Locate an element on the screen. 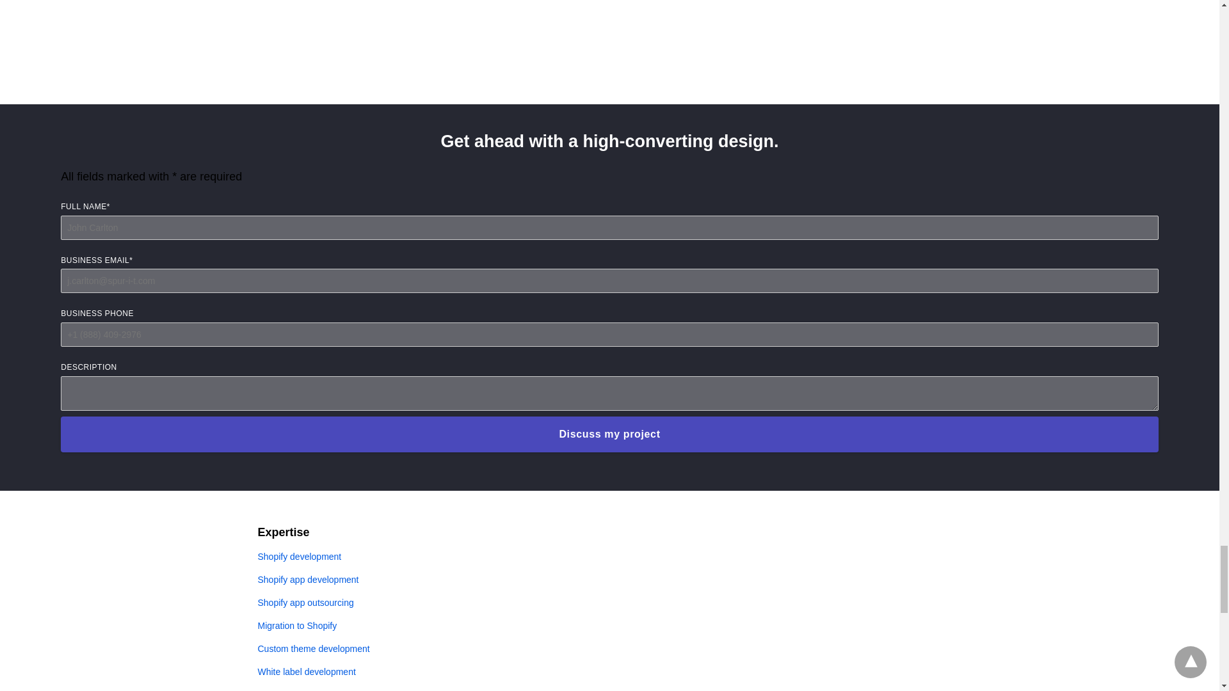  White label development is located at coordinates (306, 672).